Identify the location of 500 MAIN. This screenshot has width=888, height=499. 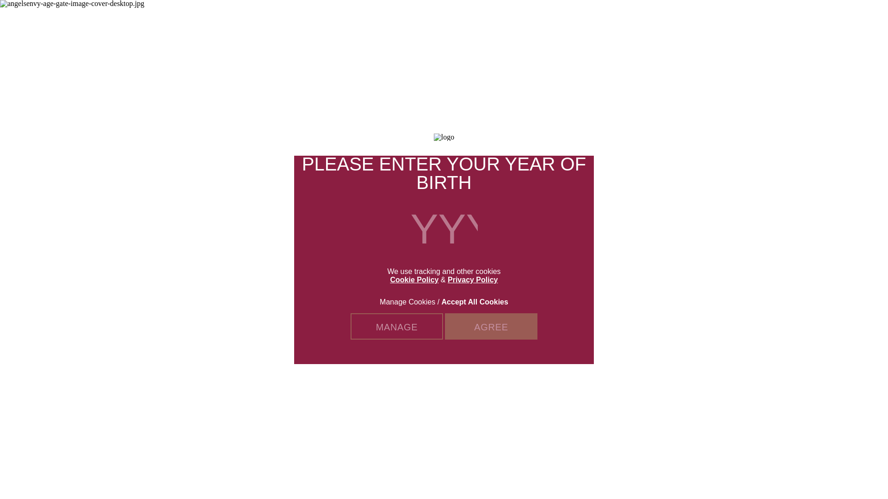
(739, 18).